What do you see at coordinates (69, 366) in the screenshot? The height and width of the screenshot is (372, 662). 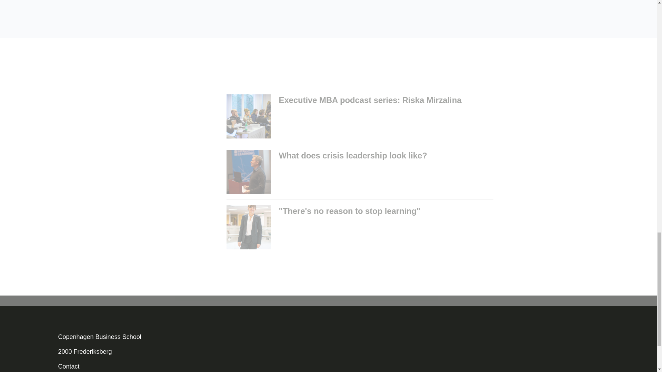 I see `Contact` at bounding box center [69, 366].